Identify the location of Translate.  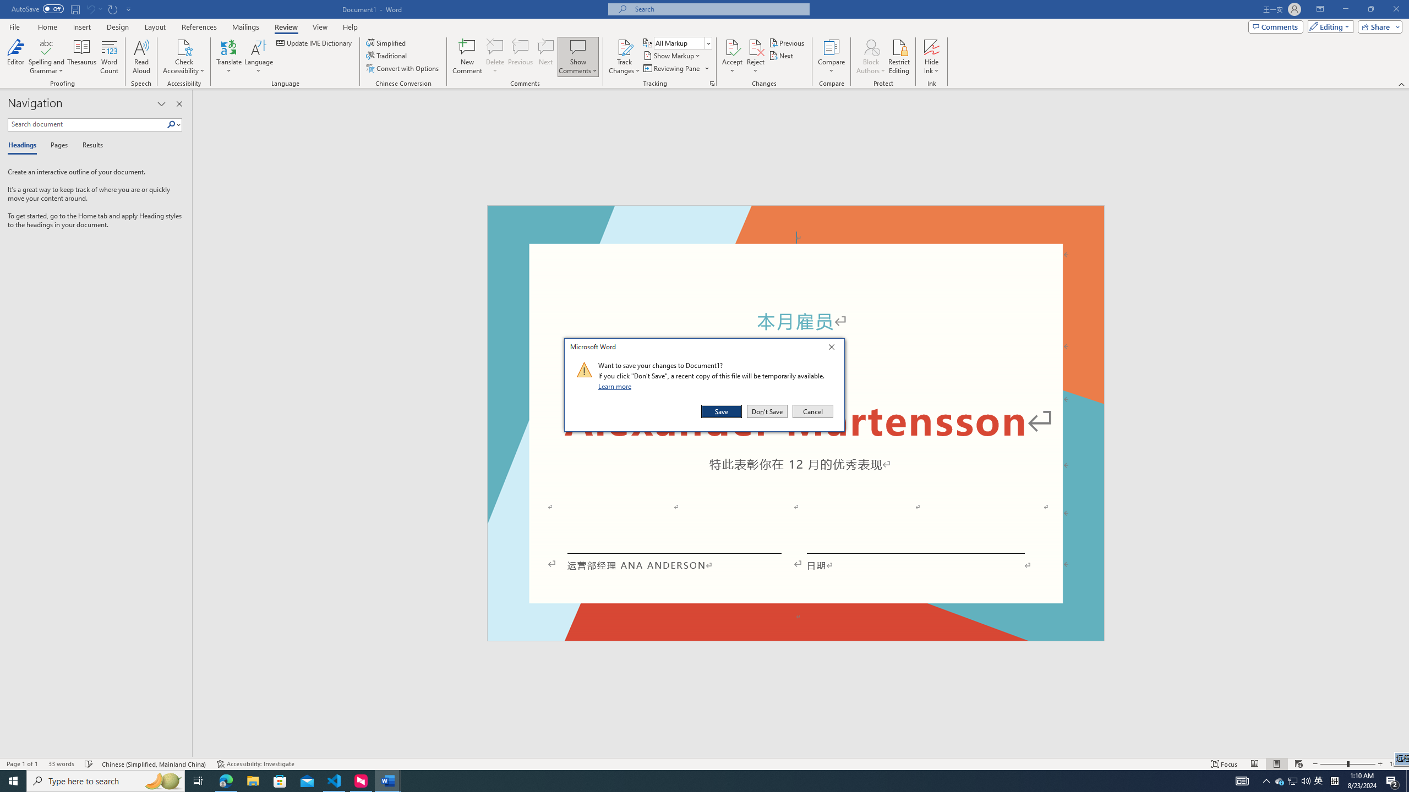
(229, 57).